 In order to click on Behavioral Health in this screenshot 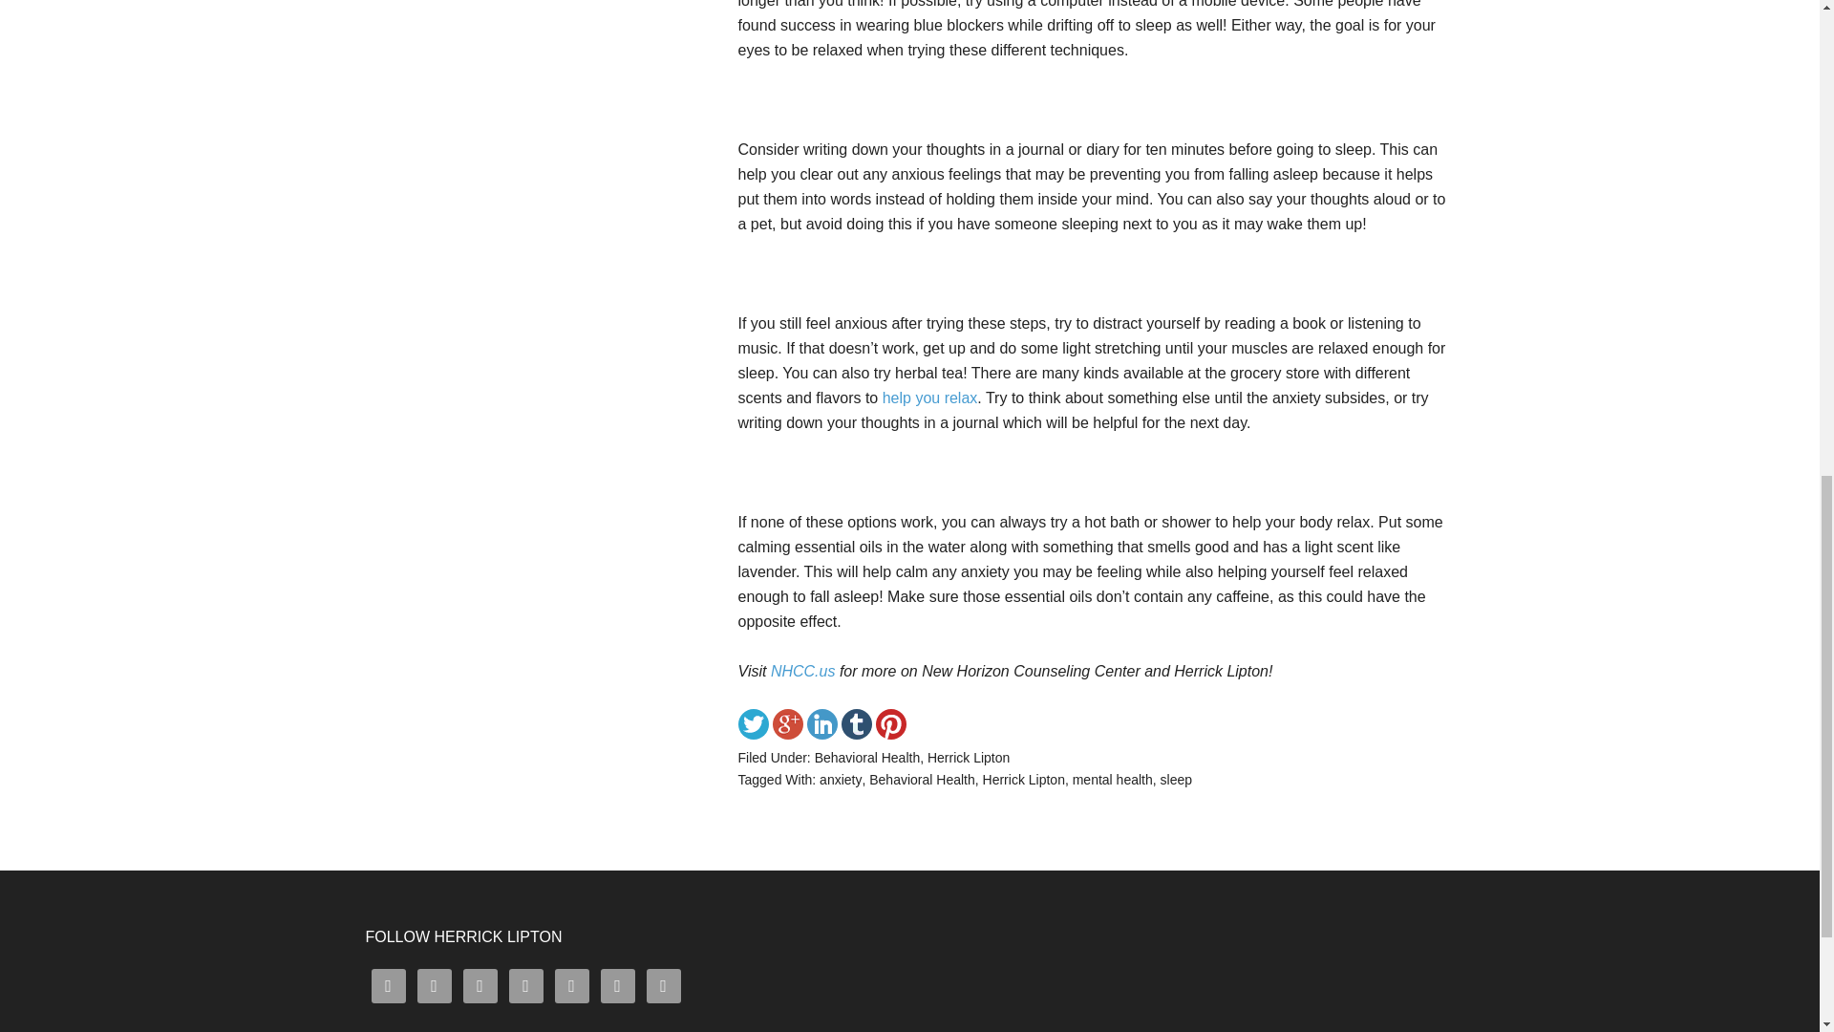, I will do `click(867, 758)`.